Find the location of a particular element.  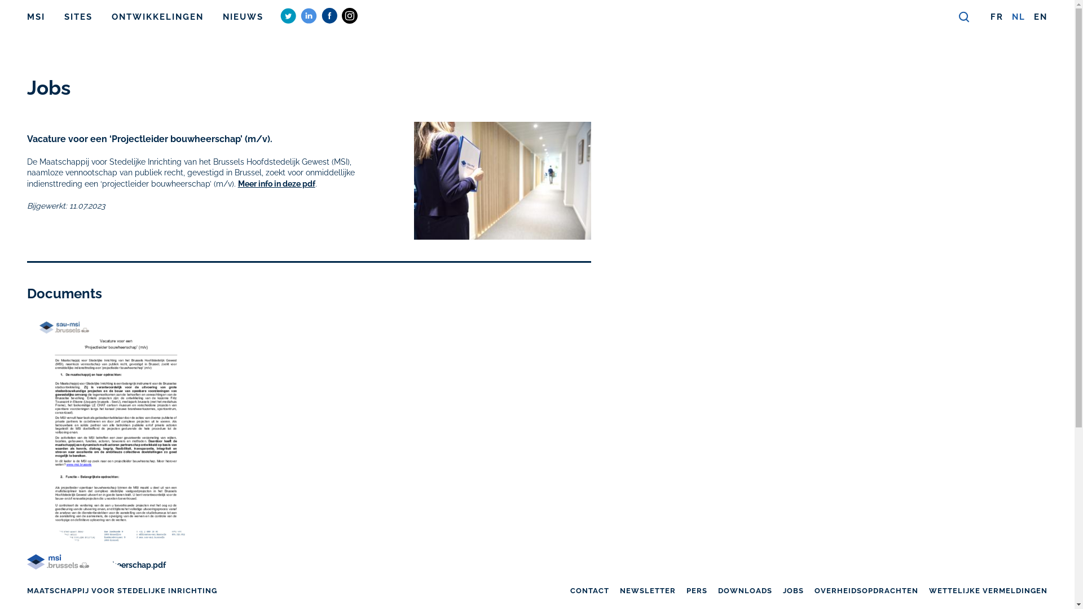

WETTELIJKE VERMELDINGEN is located at coordinates (988, 591).